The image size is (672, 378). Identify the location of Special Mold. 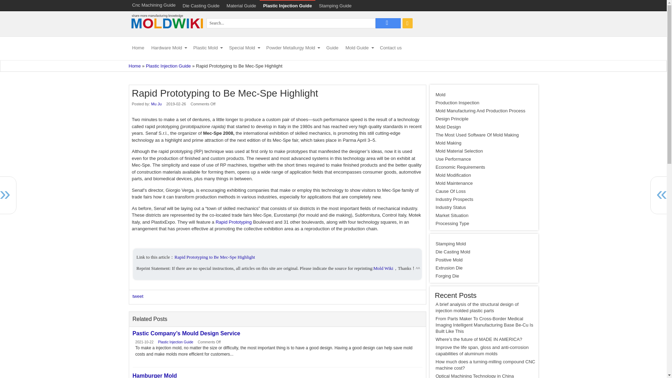
(244, 48).